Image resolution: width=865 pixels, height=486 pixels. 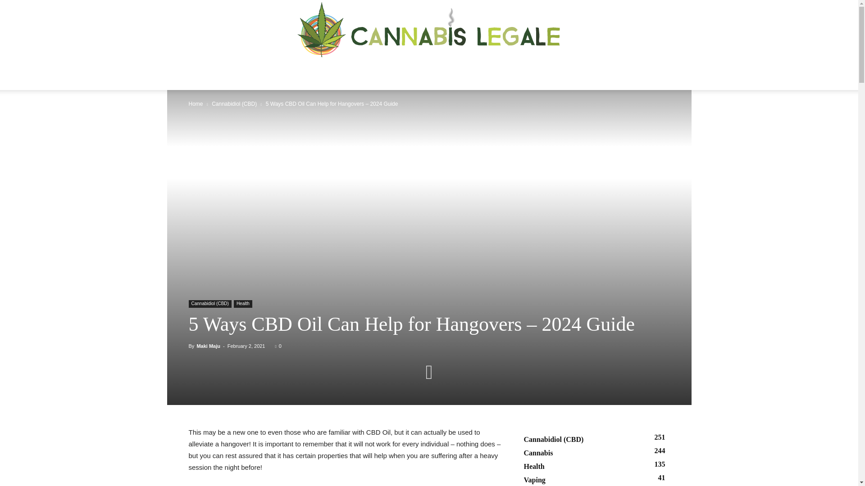 I want to click on SMOKING, so click(x=577, y=74).